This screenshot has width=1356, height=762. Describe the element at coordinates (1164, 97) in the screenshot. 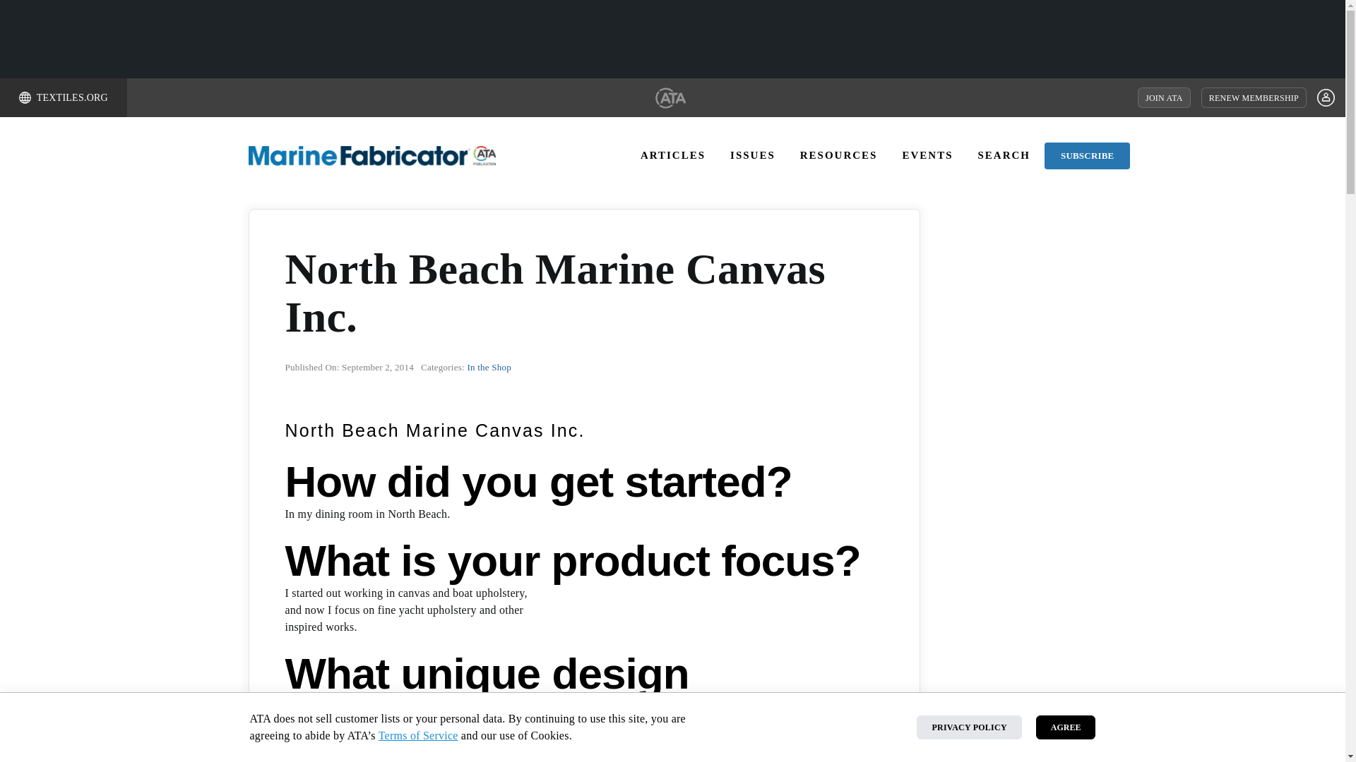

I see `JOIN ATA` at that location.